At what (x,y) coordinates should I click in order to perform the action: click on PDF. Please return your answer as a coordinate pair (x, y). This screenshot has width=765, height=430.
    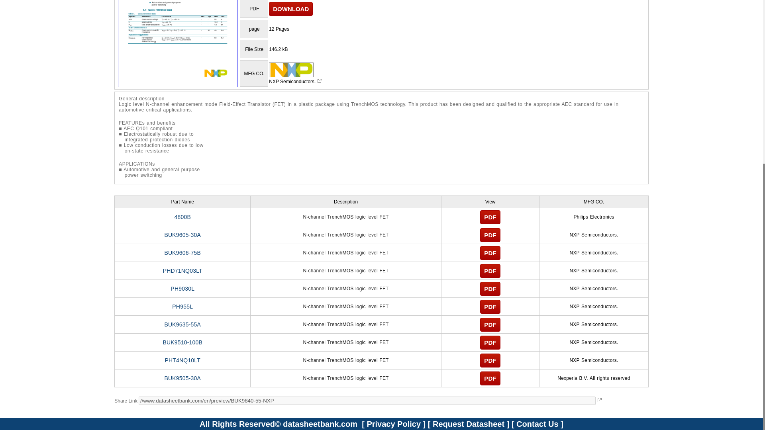
    Looking at the image, I should click on (490, 235).